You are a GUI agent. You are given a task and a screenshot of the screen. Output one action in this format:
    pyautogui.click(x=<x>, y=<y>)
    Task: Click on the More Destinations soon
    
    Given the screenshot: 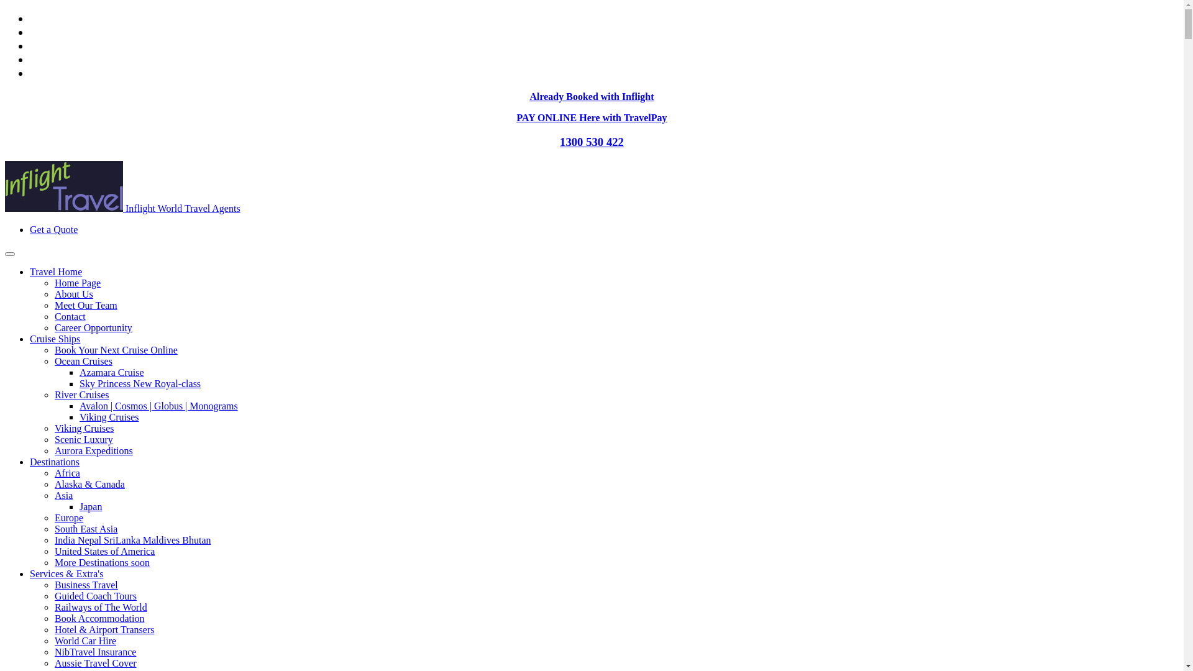 What is the action you would take?
    pyautogui.click(x=102, y=563)
    